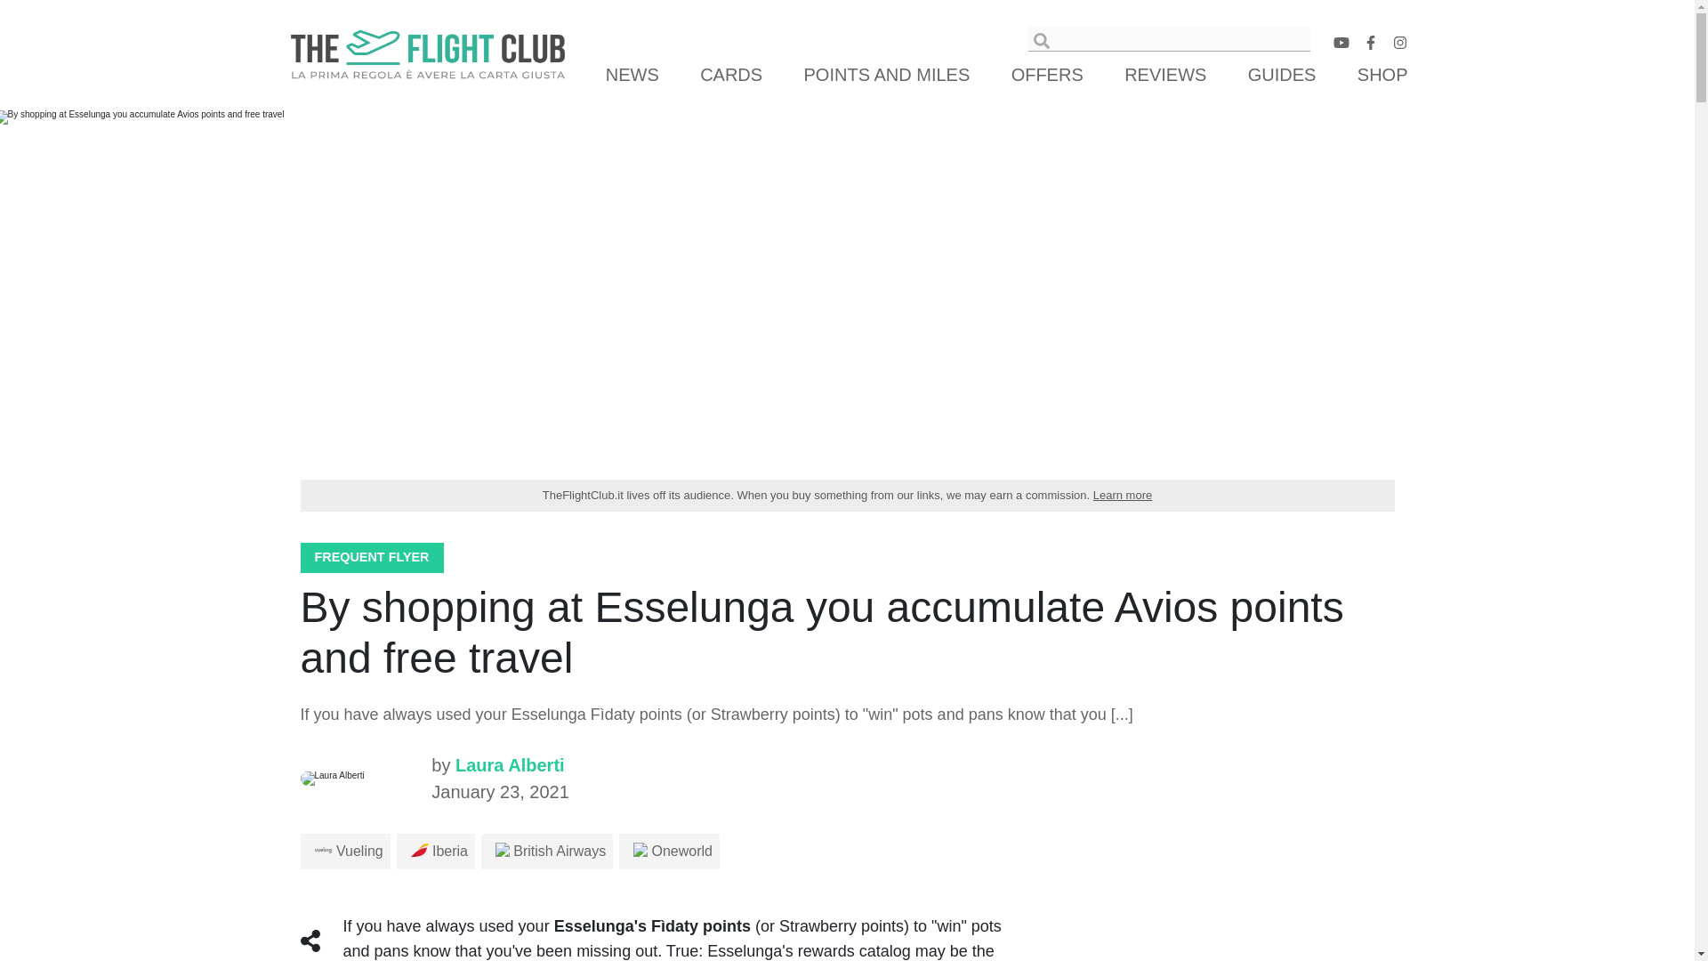 This screenshot has width=1708, height=961. I want to click on GUIDES, so click(1281, 75).